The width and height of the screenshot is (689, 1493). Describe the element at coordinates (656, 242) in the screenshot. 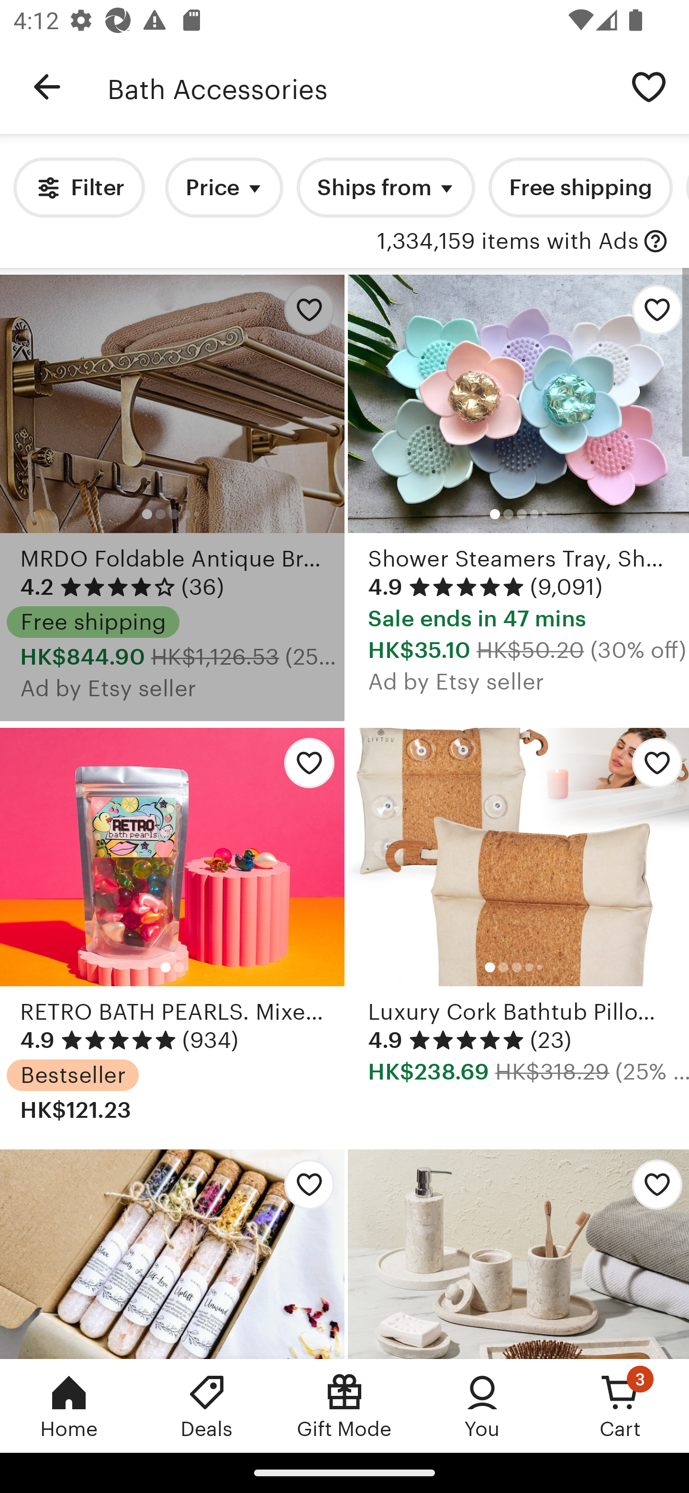

I see `with Ads` at that location.